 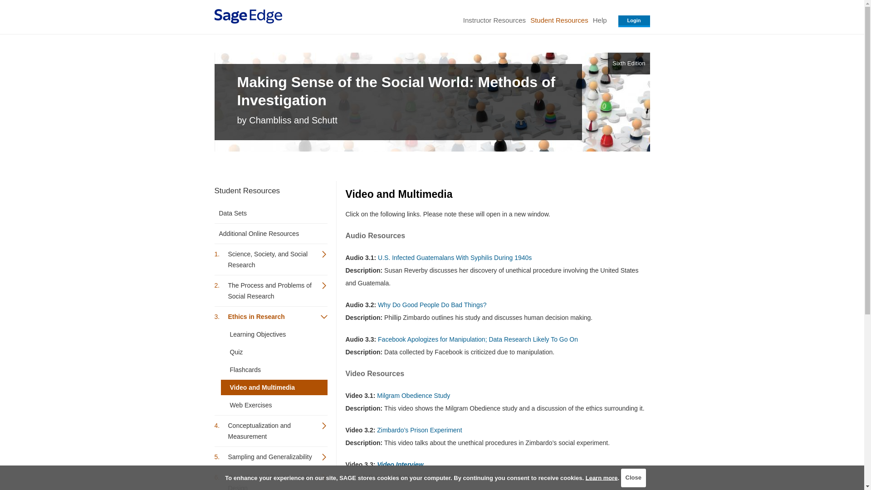 What do you see at coordinates (270, 290) in the screenshot?
I see `The Process and Problems of Social Research` at bounding box center [270, 290].